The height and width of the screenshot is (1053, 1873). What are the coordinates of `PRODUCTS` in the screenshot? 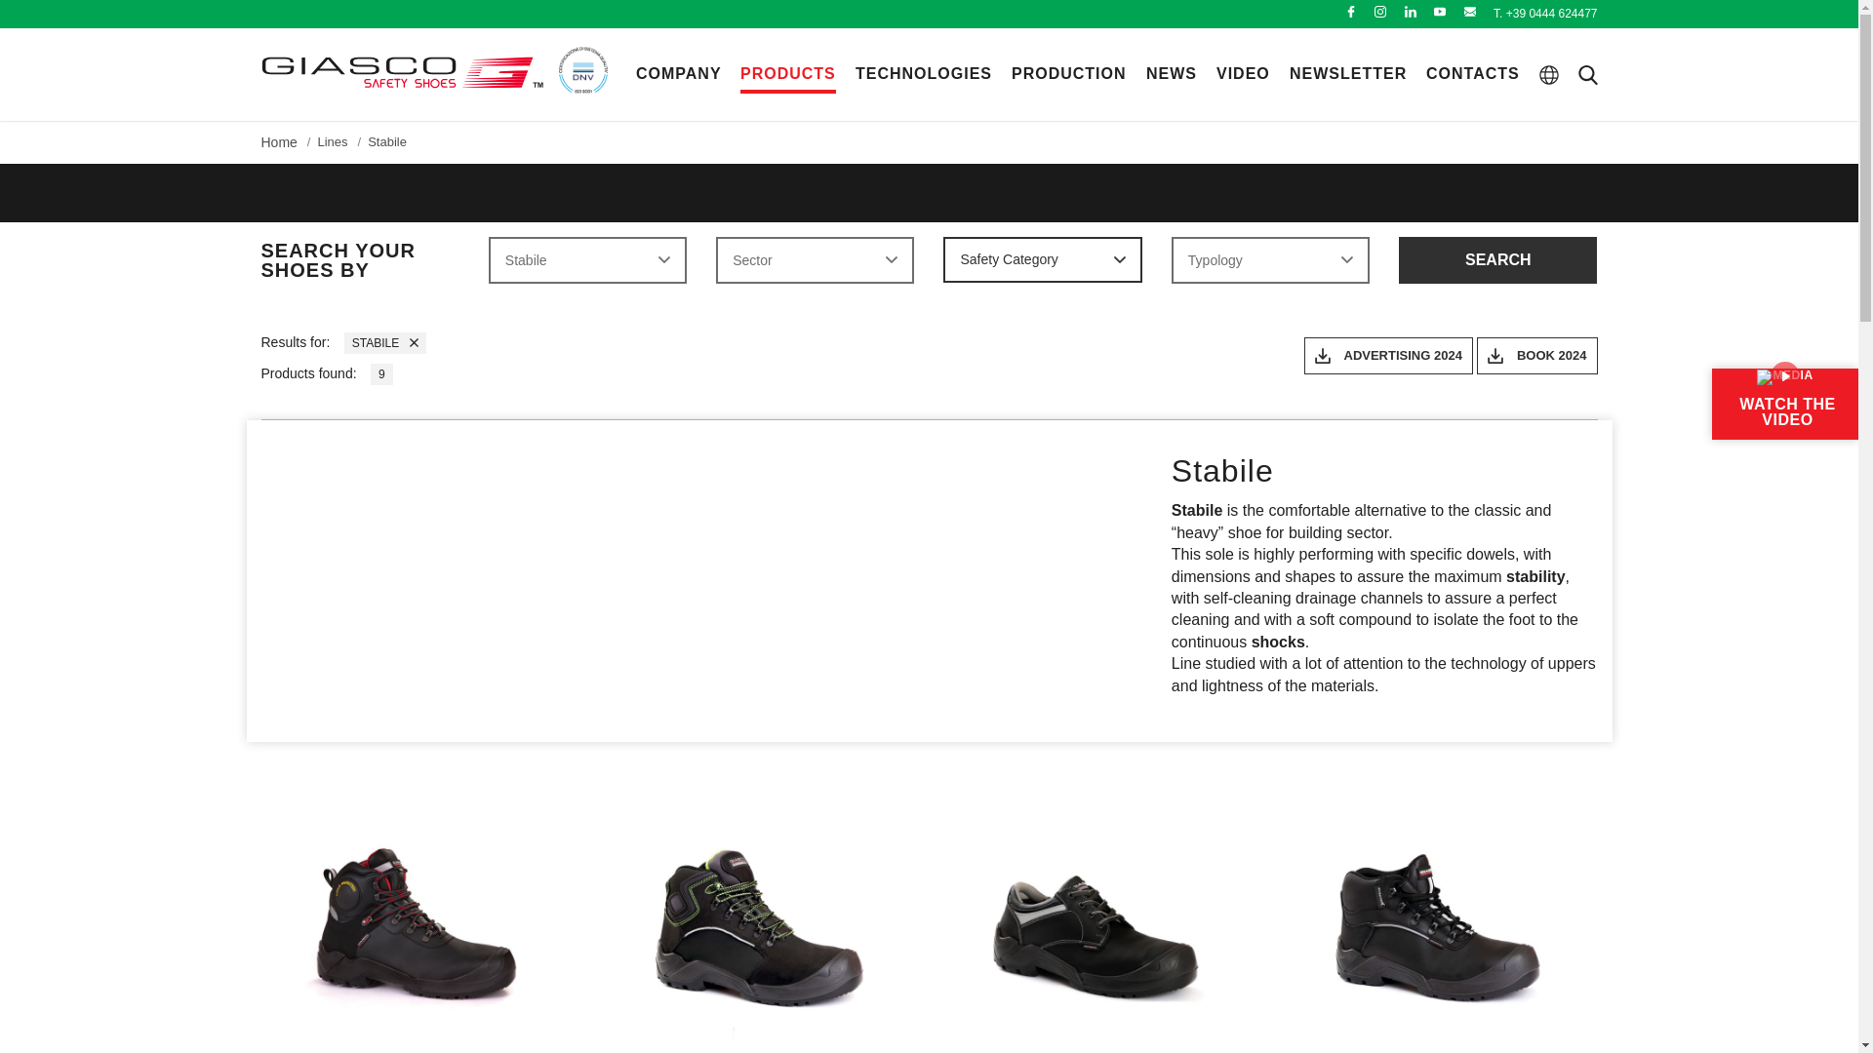 It's located at (787, 73).